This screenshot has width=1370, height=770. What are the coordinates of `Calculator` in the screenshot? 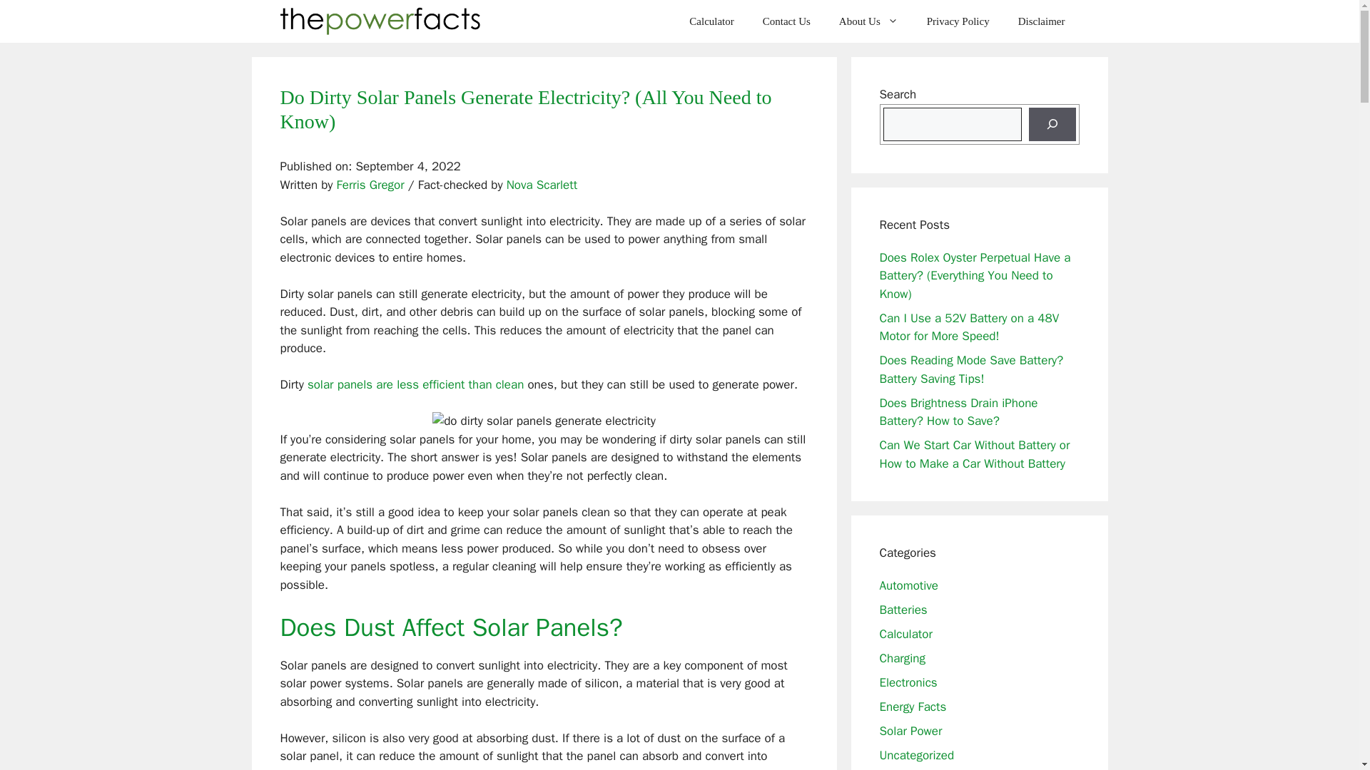 It's located at (905, 633).